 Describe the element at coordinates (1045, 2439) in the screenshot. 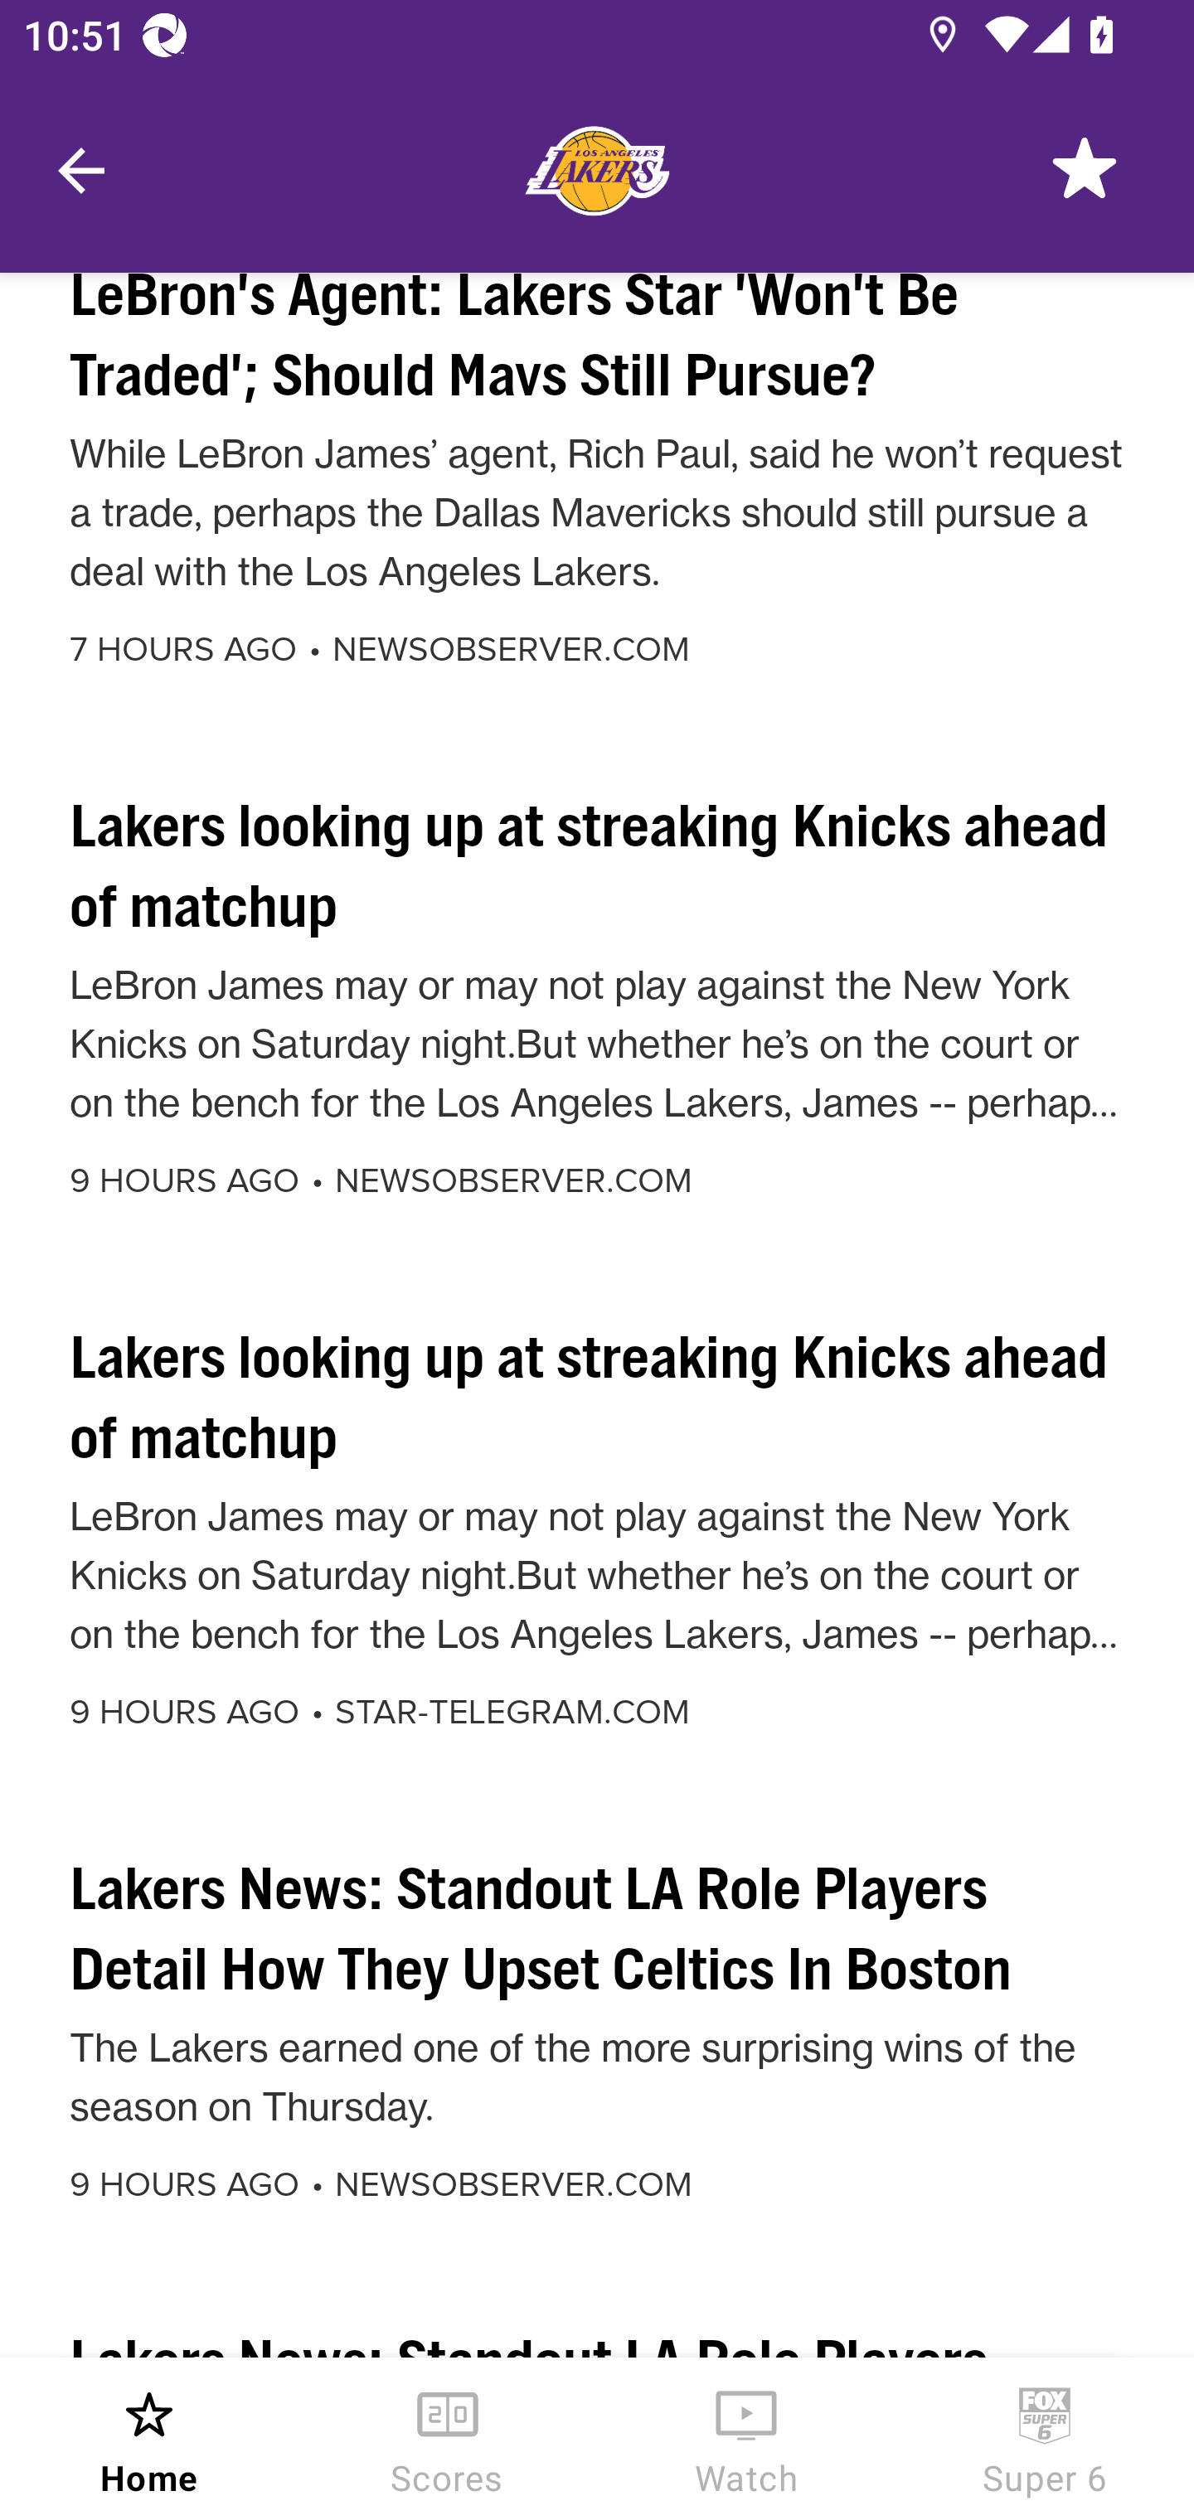

I see `Super 6` at that location.